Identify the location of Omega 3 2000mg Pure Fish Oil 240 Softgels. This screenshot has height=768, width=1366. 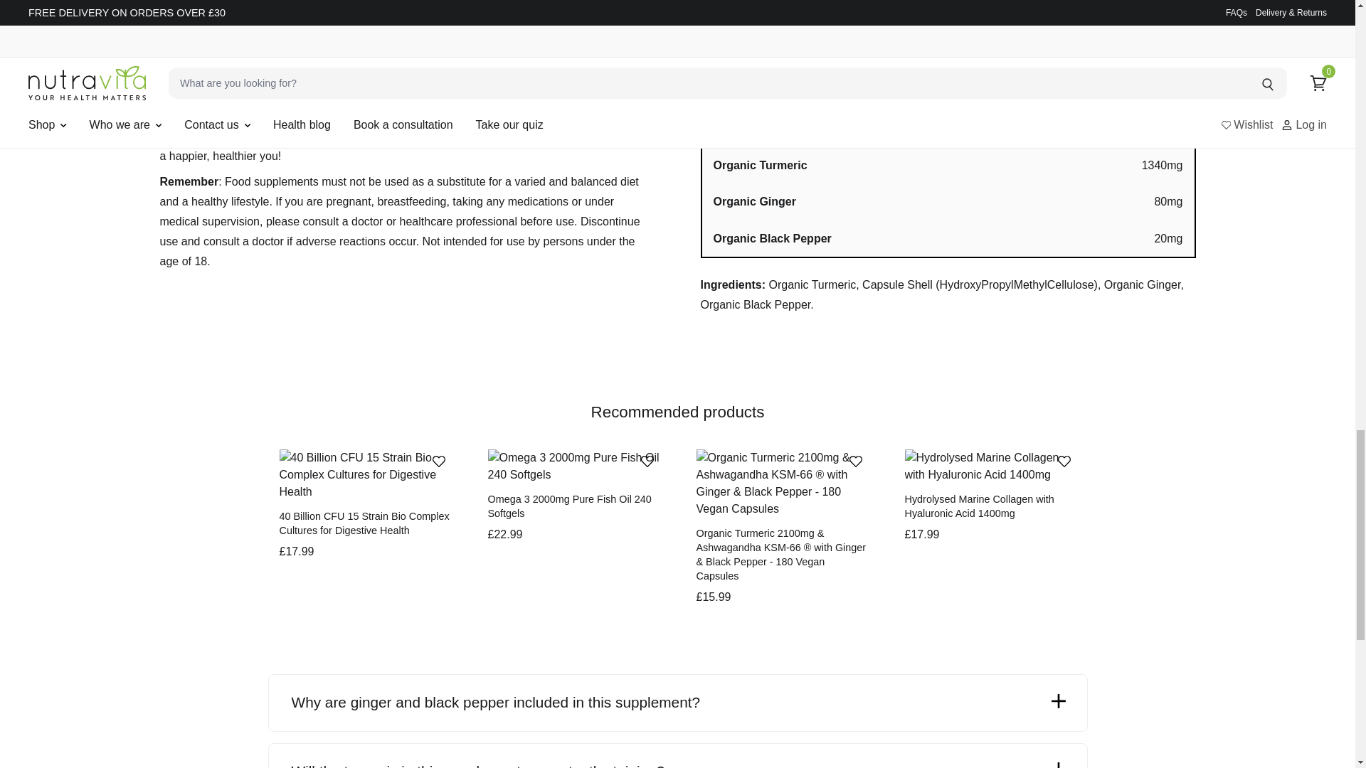
(573, 466).